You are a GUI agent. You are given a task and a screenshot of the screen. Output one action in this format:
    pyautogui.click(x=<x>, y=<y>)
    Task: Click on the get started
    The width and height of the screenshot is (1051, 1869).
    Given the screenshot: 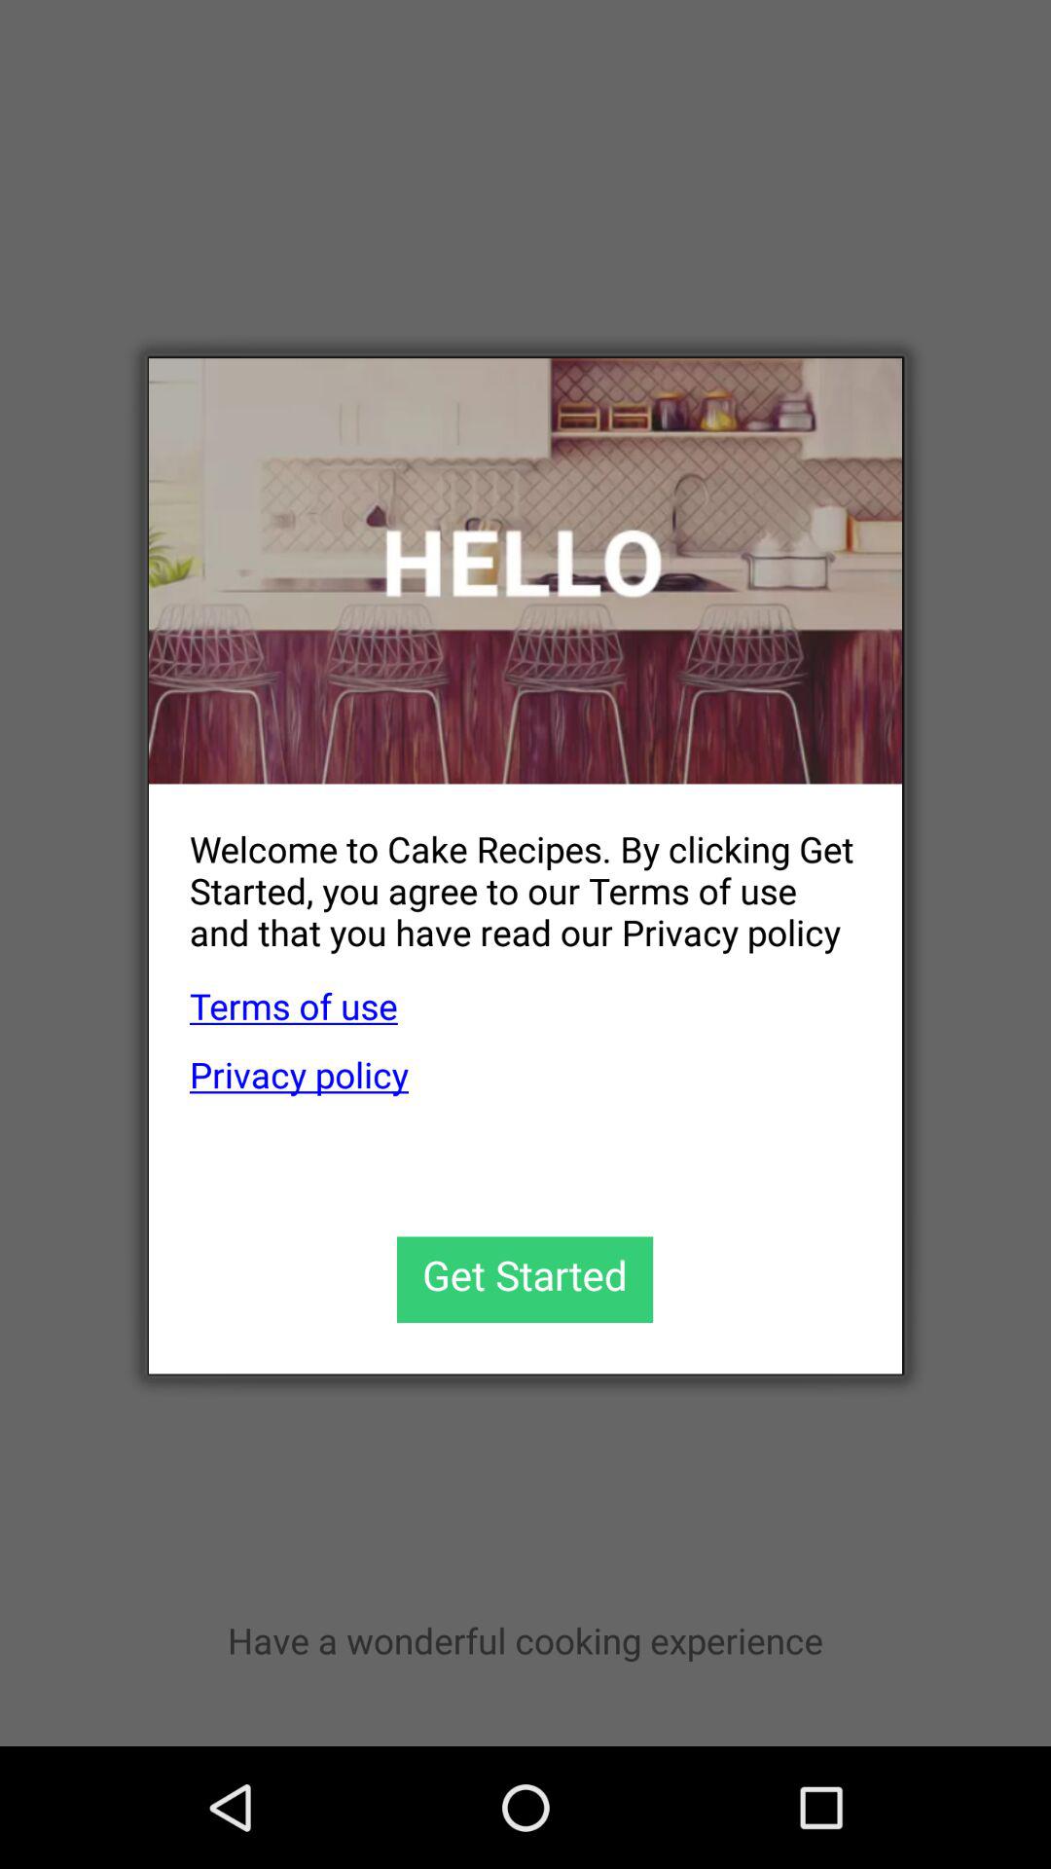 What is the action you would take?
    pyautogui.click(x=525, y=1279)
    